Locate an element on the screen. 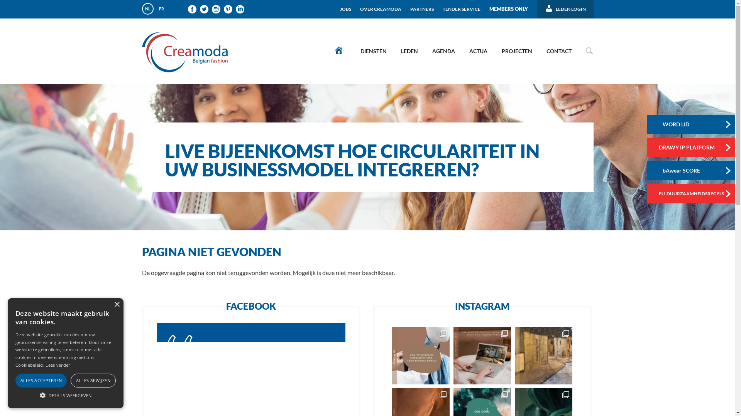 Image resolution: width=741 pixels, height=416 pixels. OVER CREAMODA is located at coordinates (381, 6).